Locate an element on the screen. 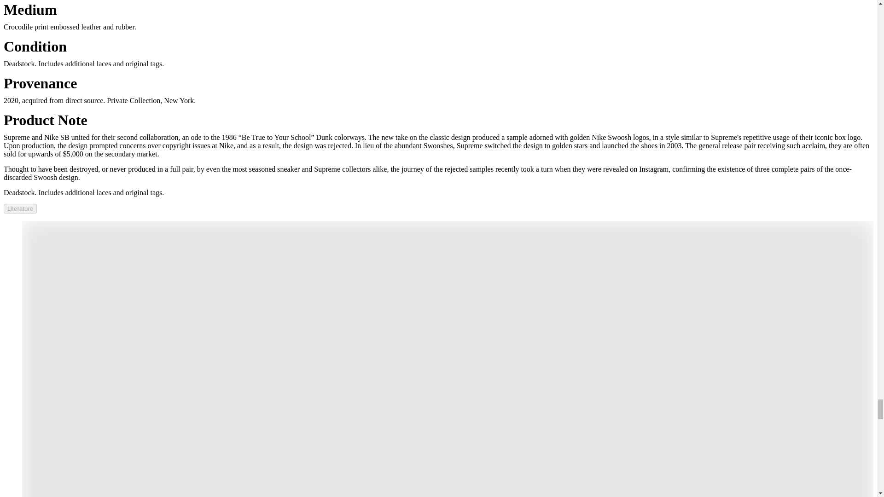 The image size is (884, 497). Literature is located at coordinates (20, 208).